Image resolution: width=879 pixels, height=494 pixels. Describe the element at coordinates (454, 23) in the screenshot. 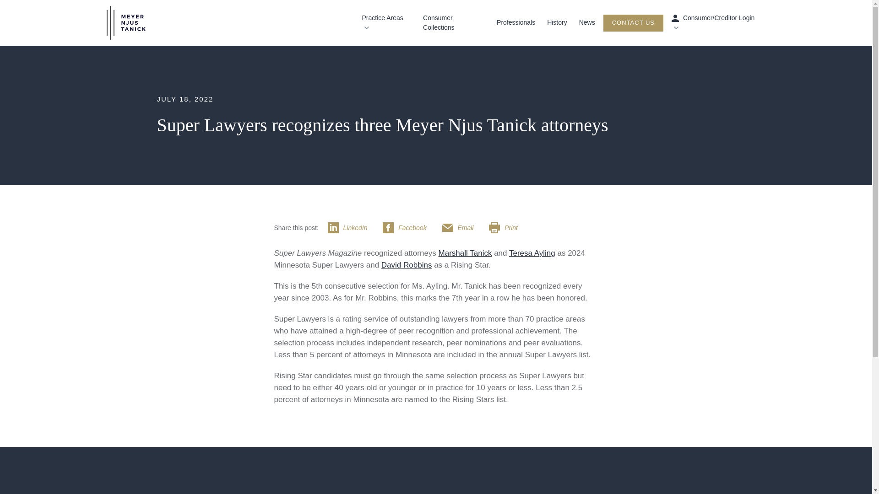

I see `Consumer Collections` at that location.